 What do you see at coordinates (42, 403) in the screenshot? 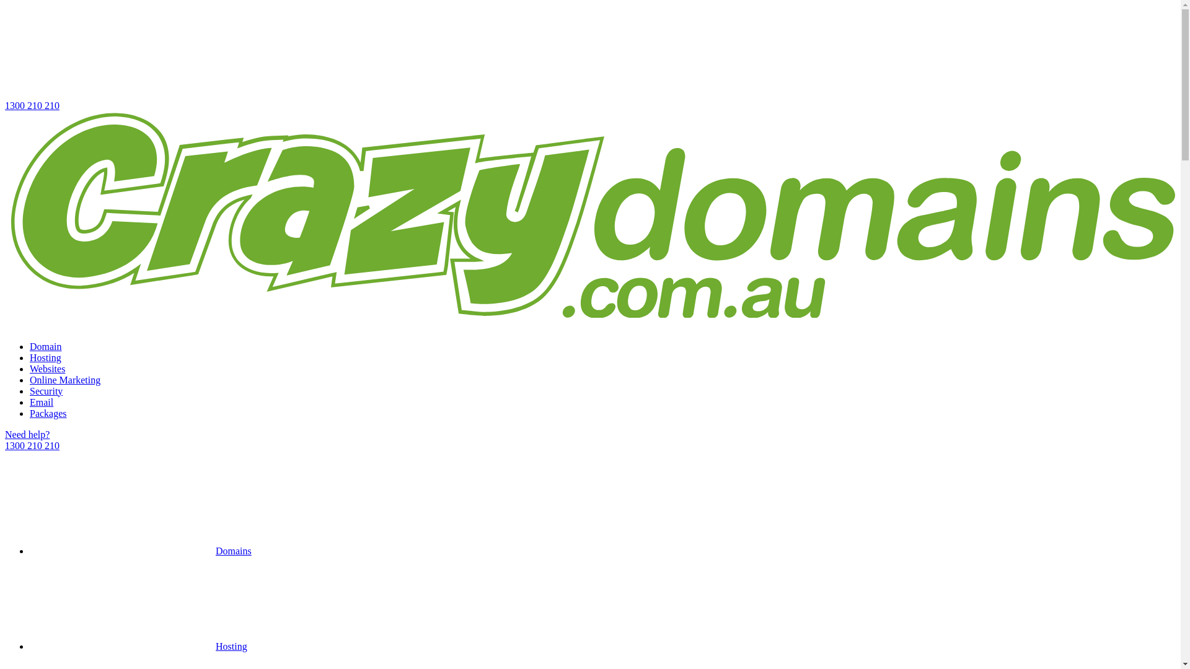
I see `Email` at bounding box center [42, 403].